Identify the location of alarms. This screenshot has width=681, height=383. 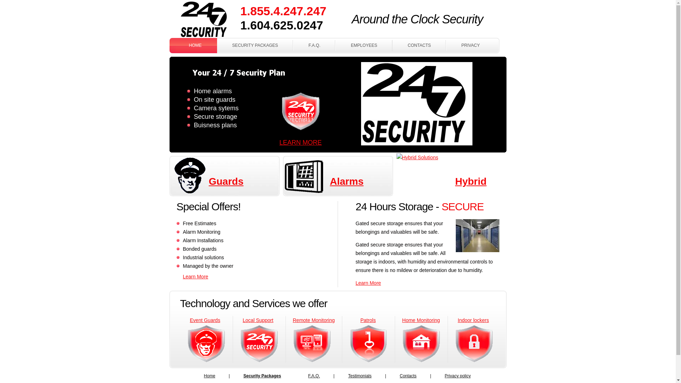
(338, 174).